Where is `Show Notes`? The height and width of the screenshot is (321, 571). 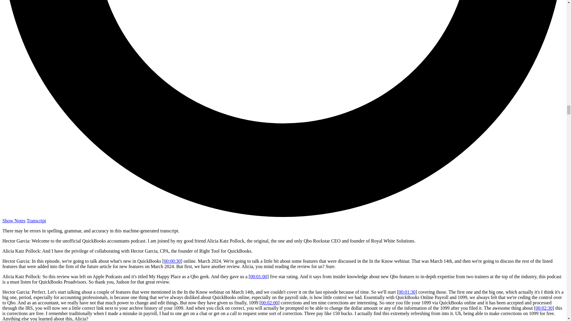 Show Notes is located at coordinates (14, 221).